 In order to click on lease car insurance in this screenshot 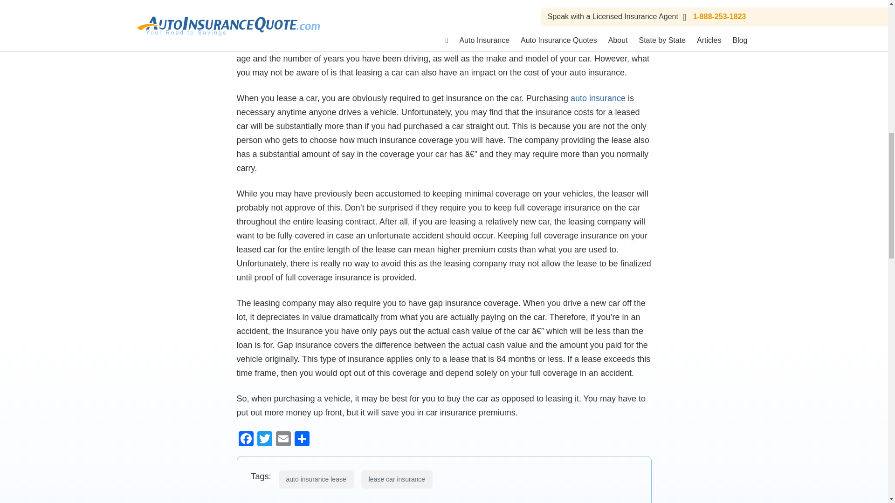, I will do `click(397, 479)`.